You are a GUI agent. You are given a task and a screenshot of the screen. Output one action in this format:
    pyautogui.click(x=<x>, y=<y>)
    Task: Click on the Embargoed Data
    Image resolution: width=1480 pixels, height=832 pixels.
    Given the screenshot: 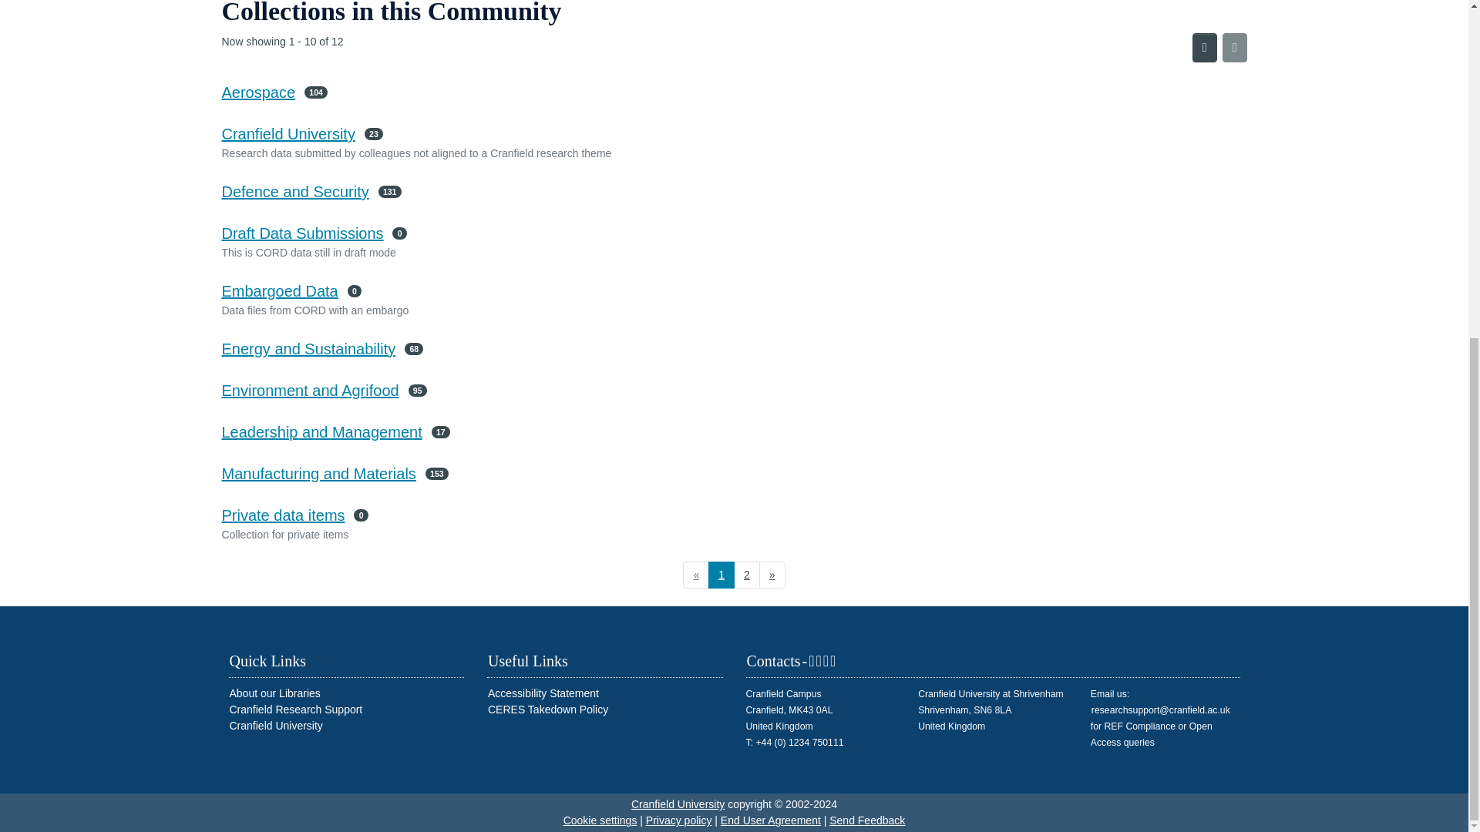 What is the action you would take?
    pyautogui.click(x=281, y=291)
    